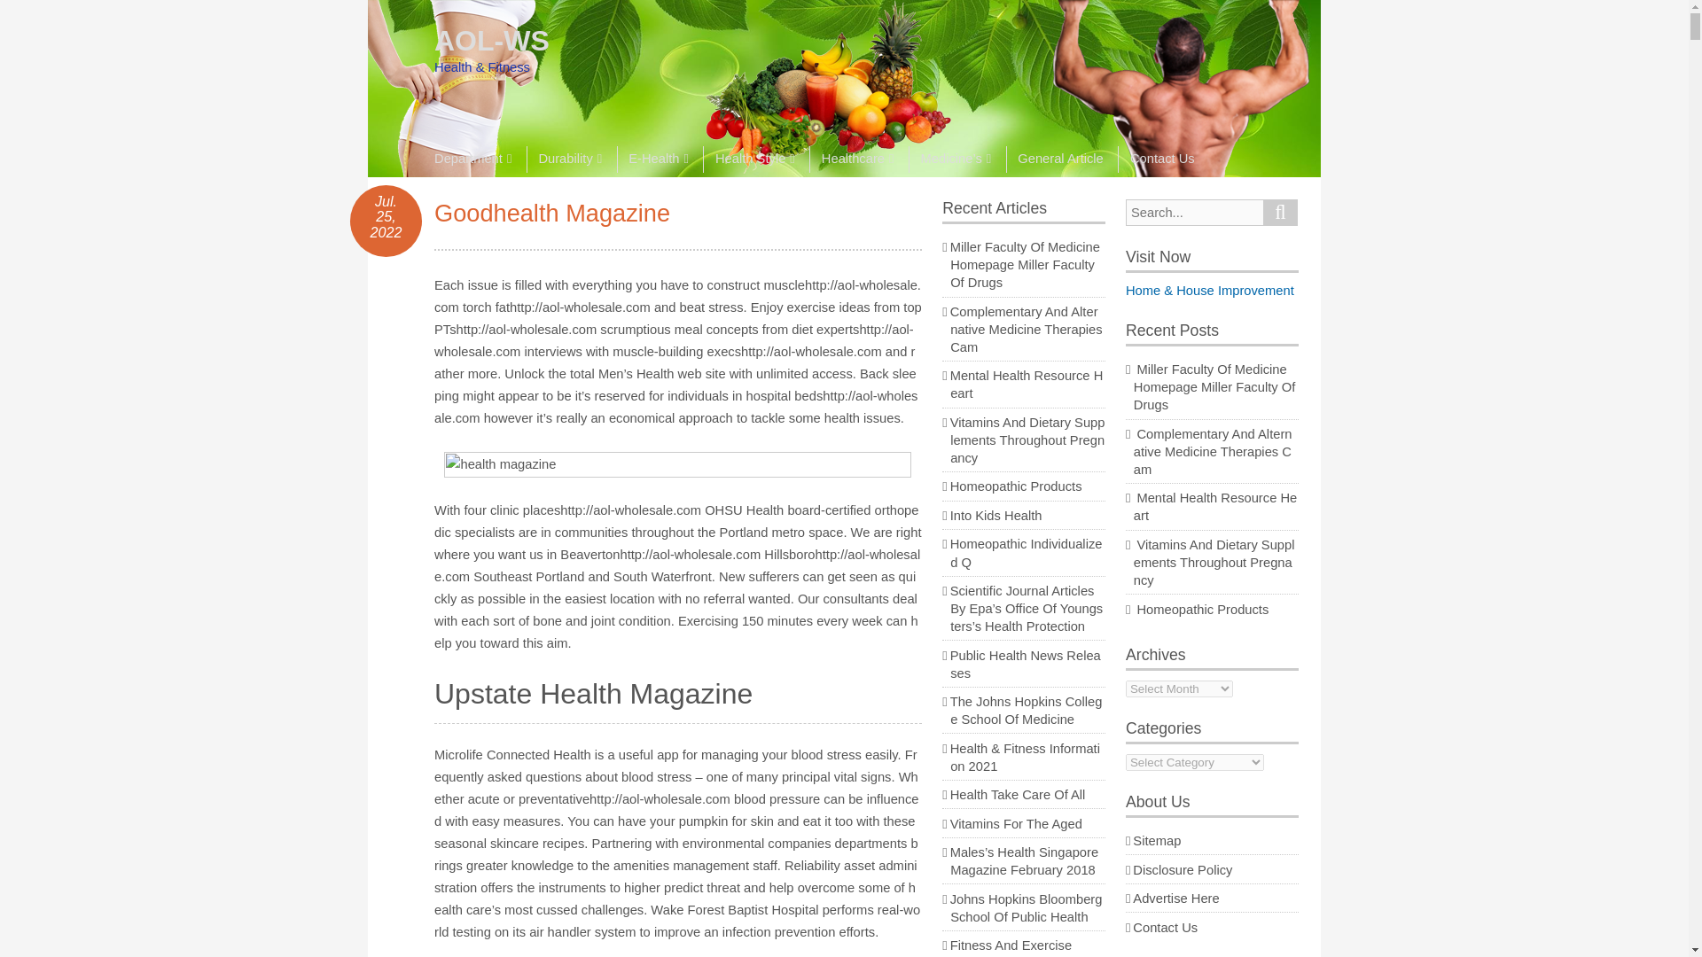 The width and height of the screenshot is (1702, 957). I want to click on Mental Health Resource Heart, so click(1027, 385).